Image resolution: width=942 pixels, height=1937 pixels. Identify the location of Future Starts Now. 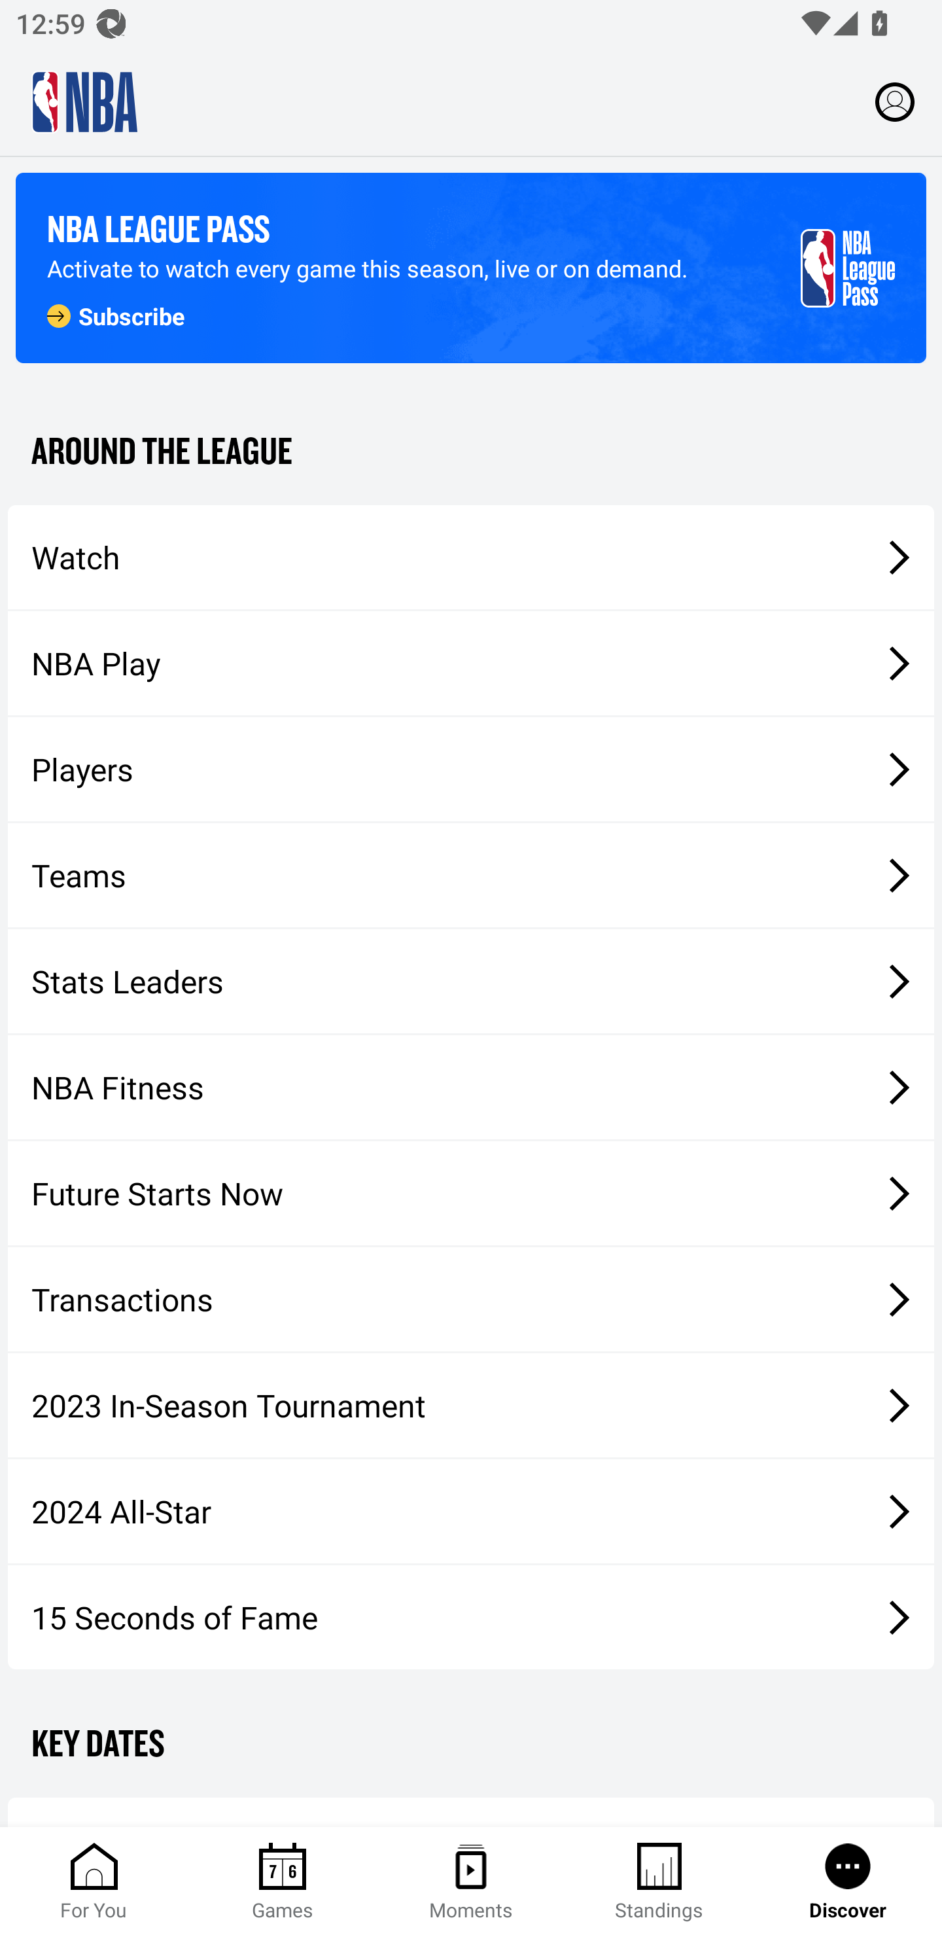
(471, 1193).